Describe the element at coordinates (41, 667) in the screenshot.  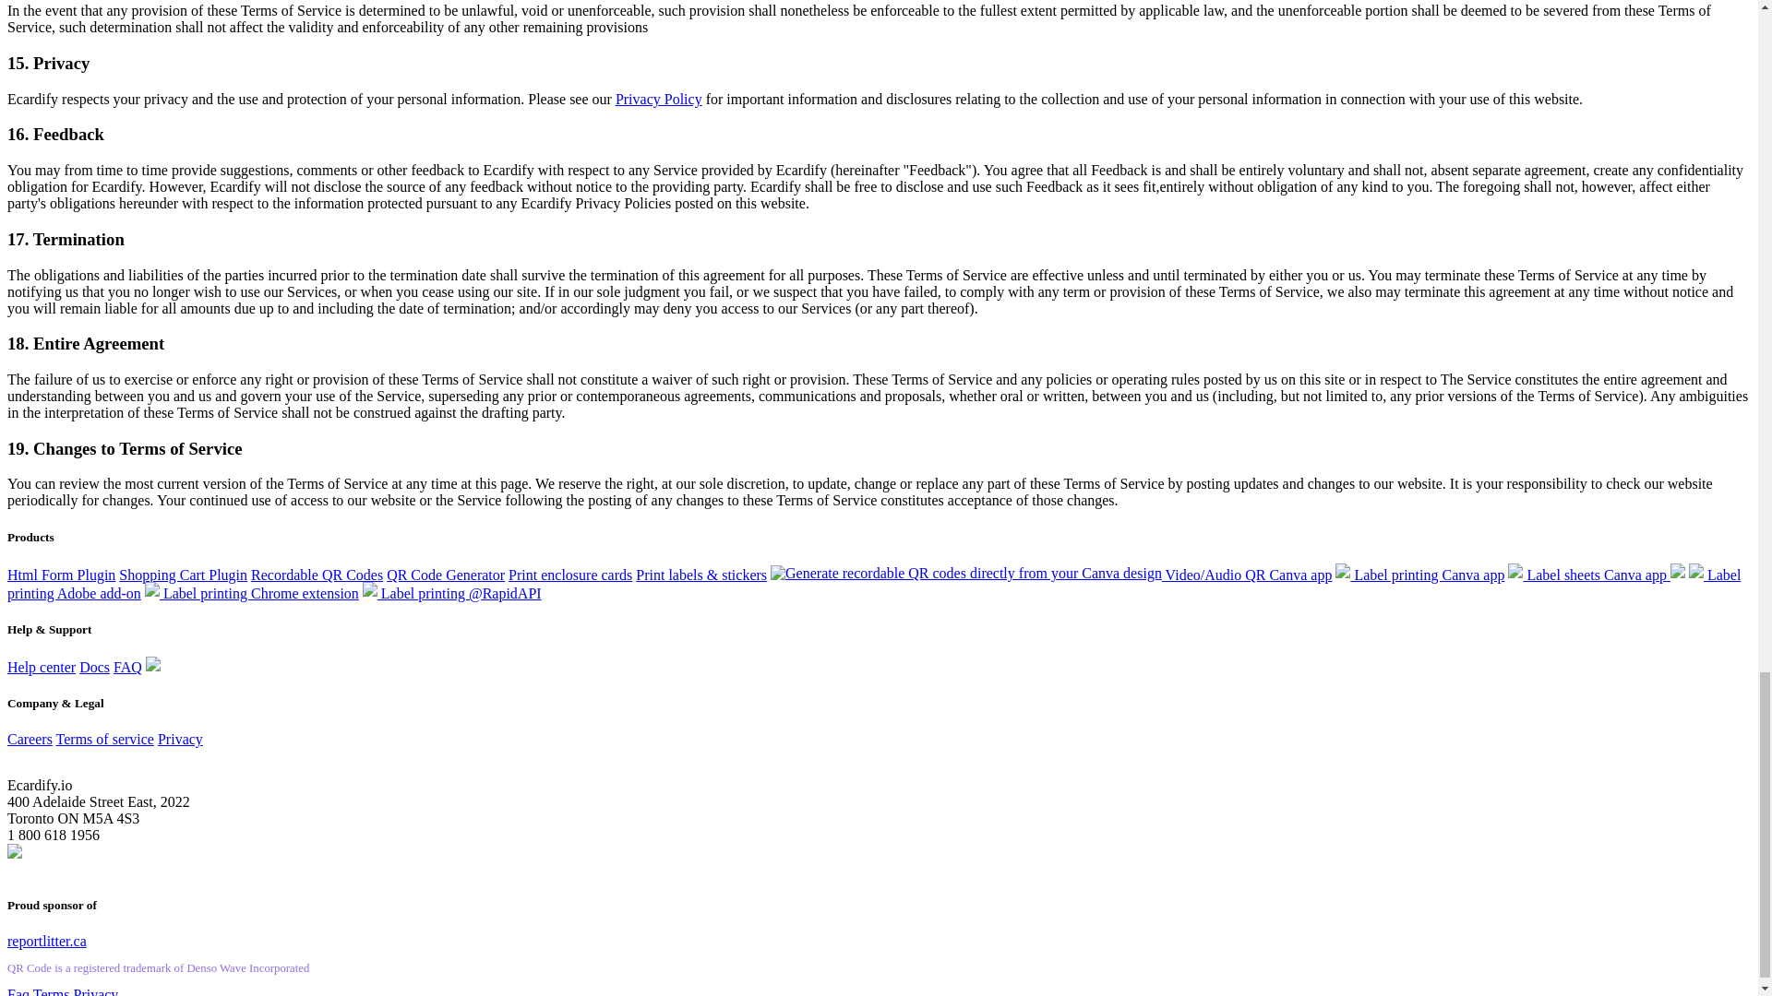
I see `Help center` at that location.